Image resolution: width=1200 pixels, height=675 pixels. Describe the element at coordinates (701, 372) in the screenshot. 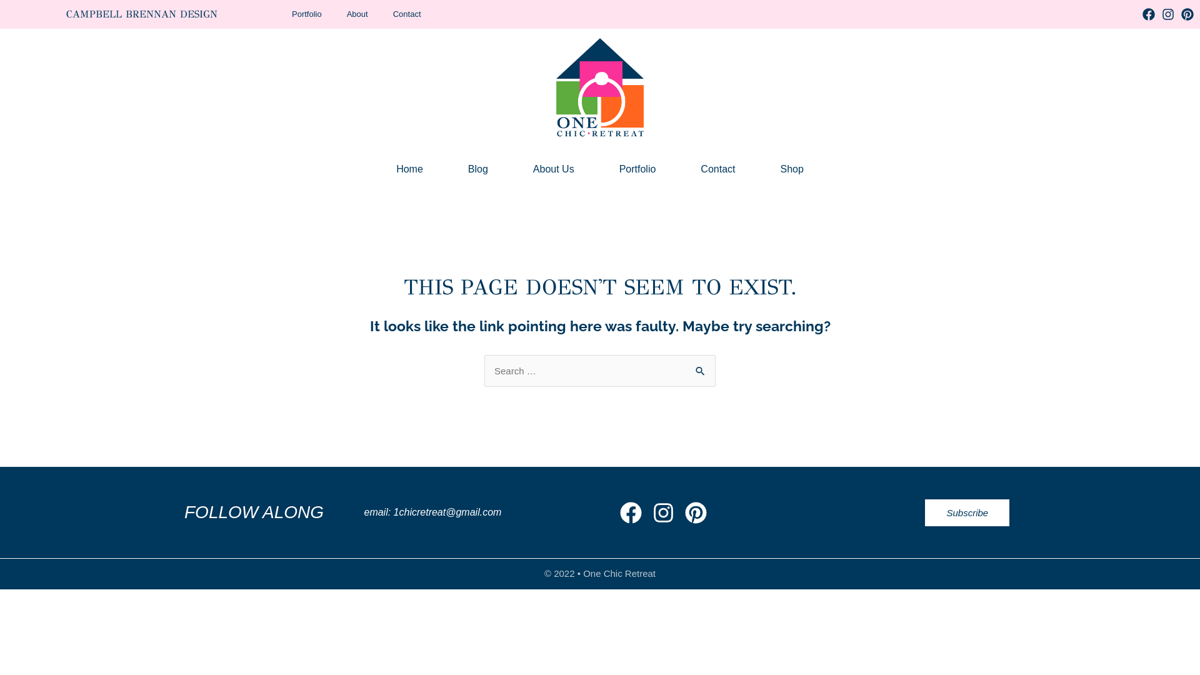

I see `Search` at that location.